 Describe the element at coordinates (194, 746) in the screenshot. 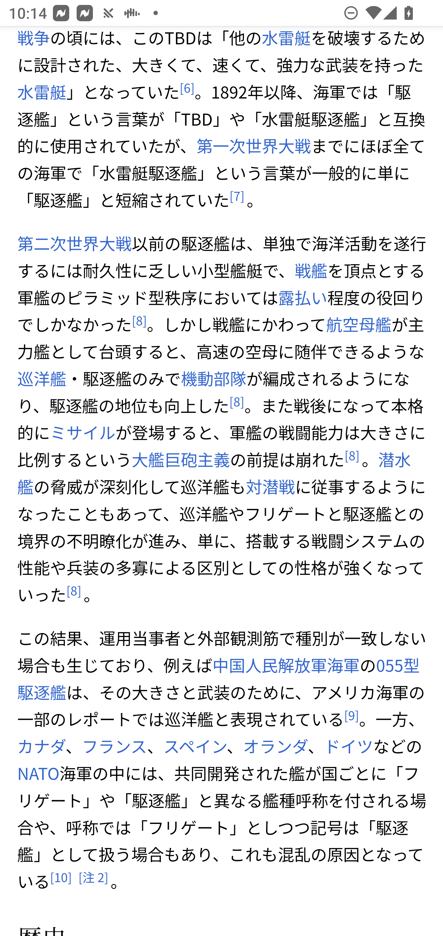

I see `スペイン` at that location.